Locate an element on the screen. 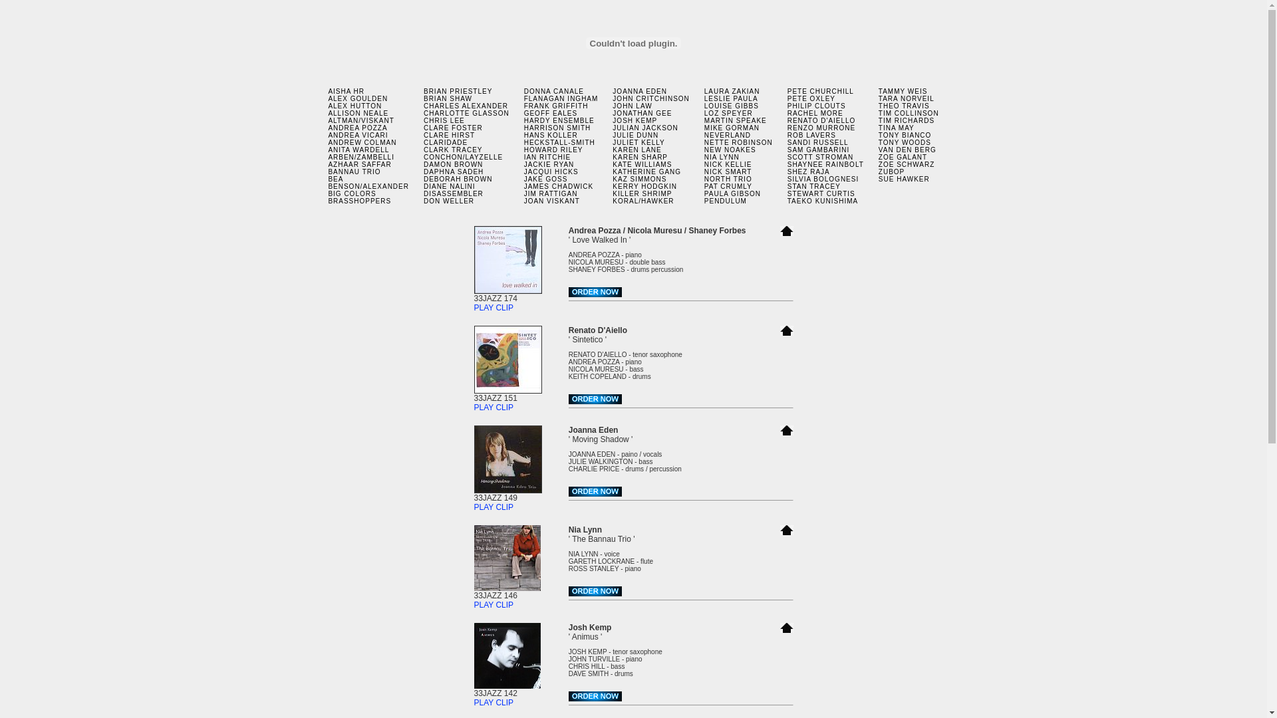 This screenshot has height=718, width=1277. PENDULUM is located at coordinates (726, 201).